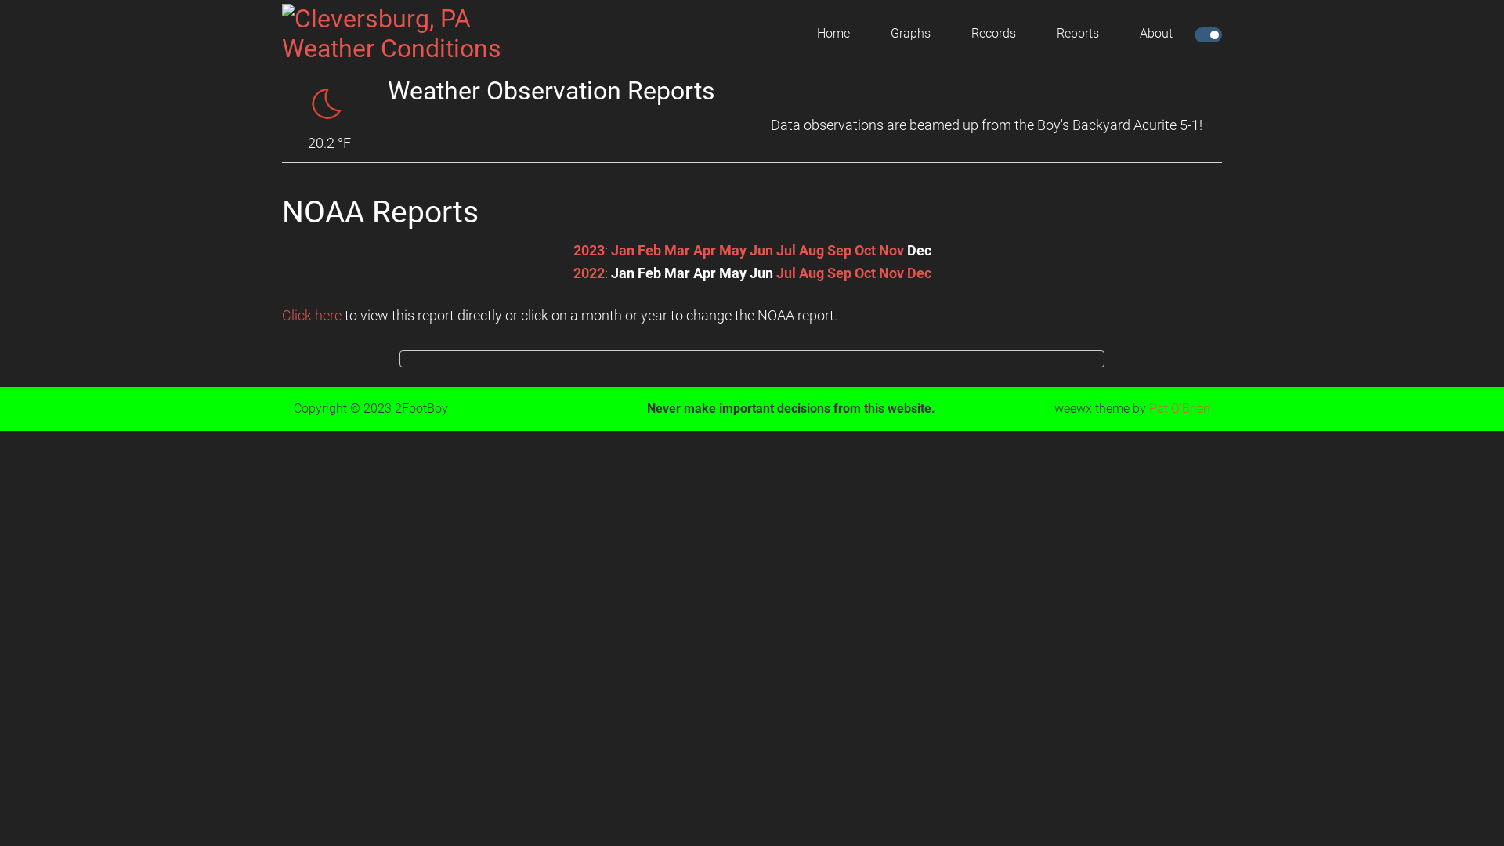 This screenshot has width=1504, height=846. Describe the element at coordinates (703, 251) in the screenshot. I see `Apr` at that location.